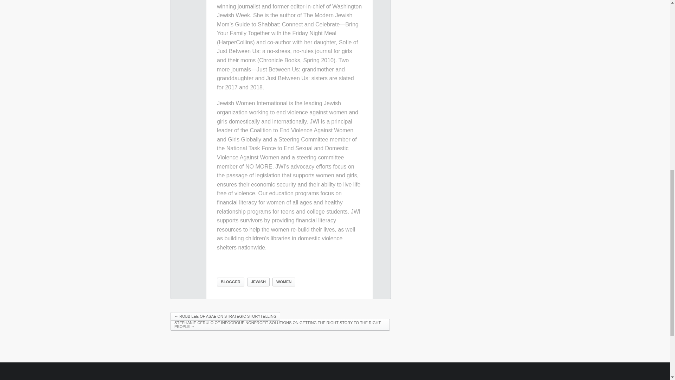 Image resolution: width=675 pixels, height=380 pixels. I want to click on JEWISH, so click(258, 282).